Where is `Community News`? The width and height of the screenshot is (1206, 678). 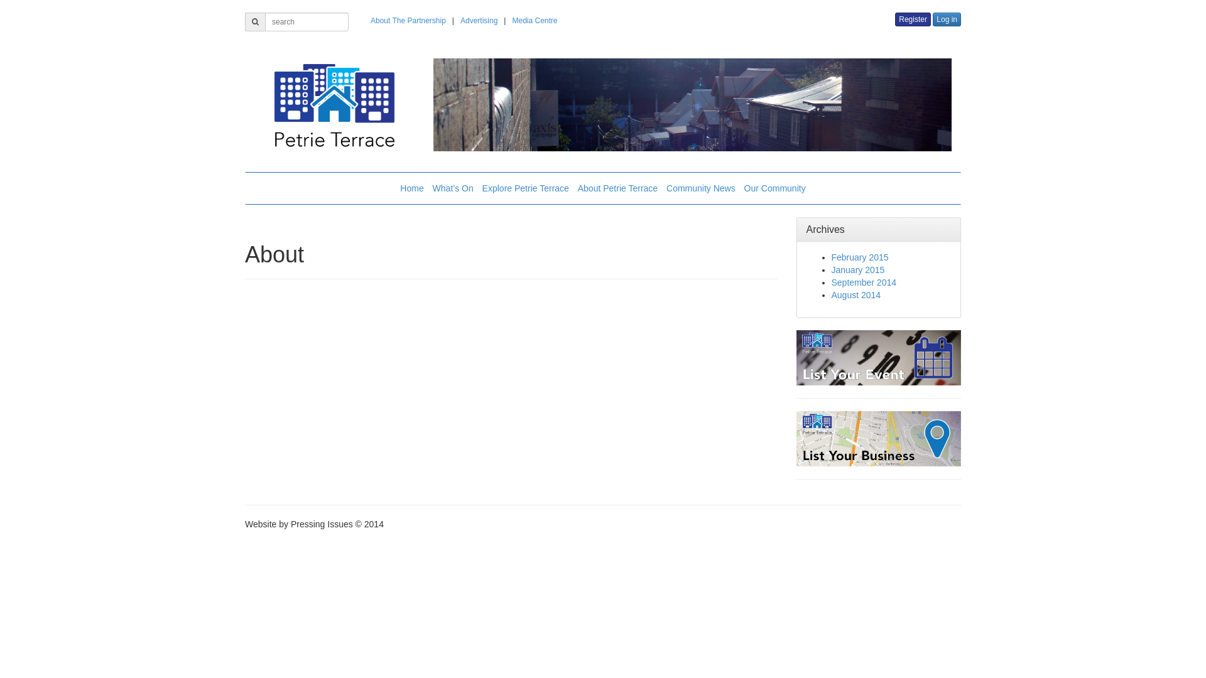
Community News is located at coordinates (701, 188).